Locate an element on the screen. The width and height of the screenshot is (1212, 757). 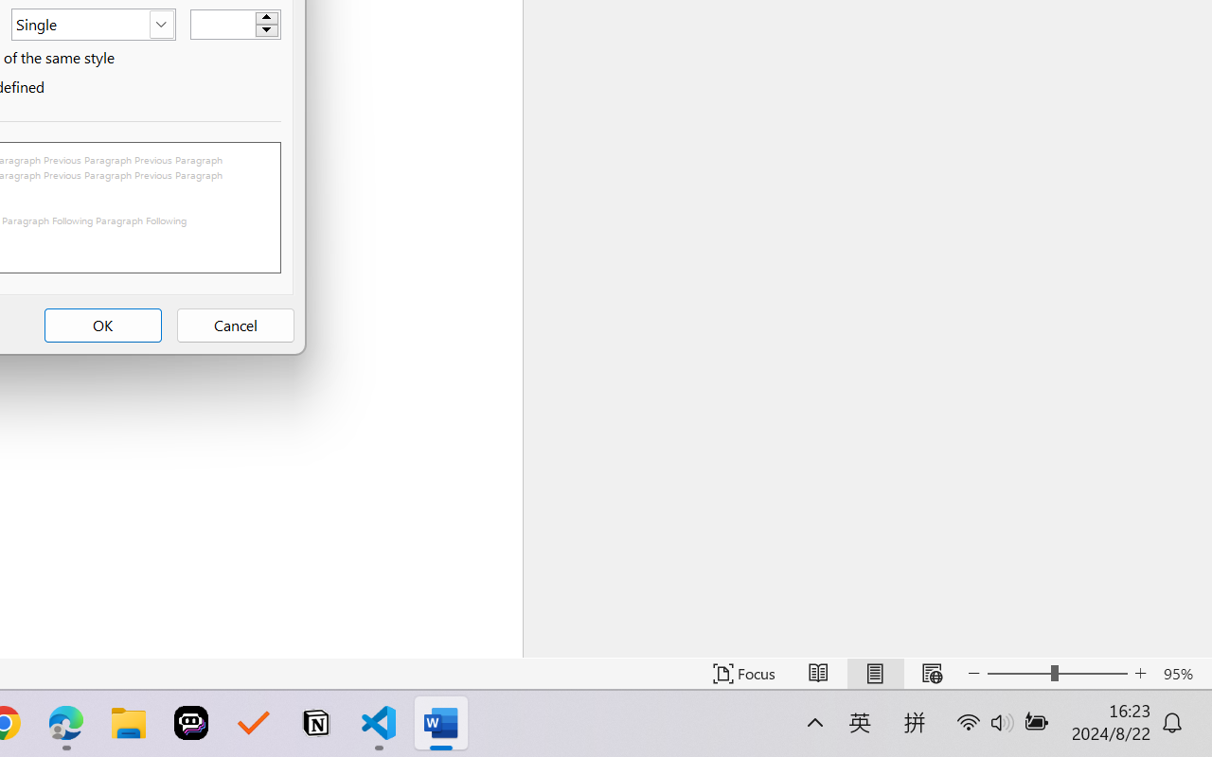
At: is located at coordinates (235, 24).